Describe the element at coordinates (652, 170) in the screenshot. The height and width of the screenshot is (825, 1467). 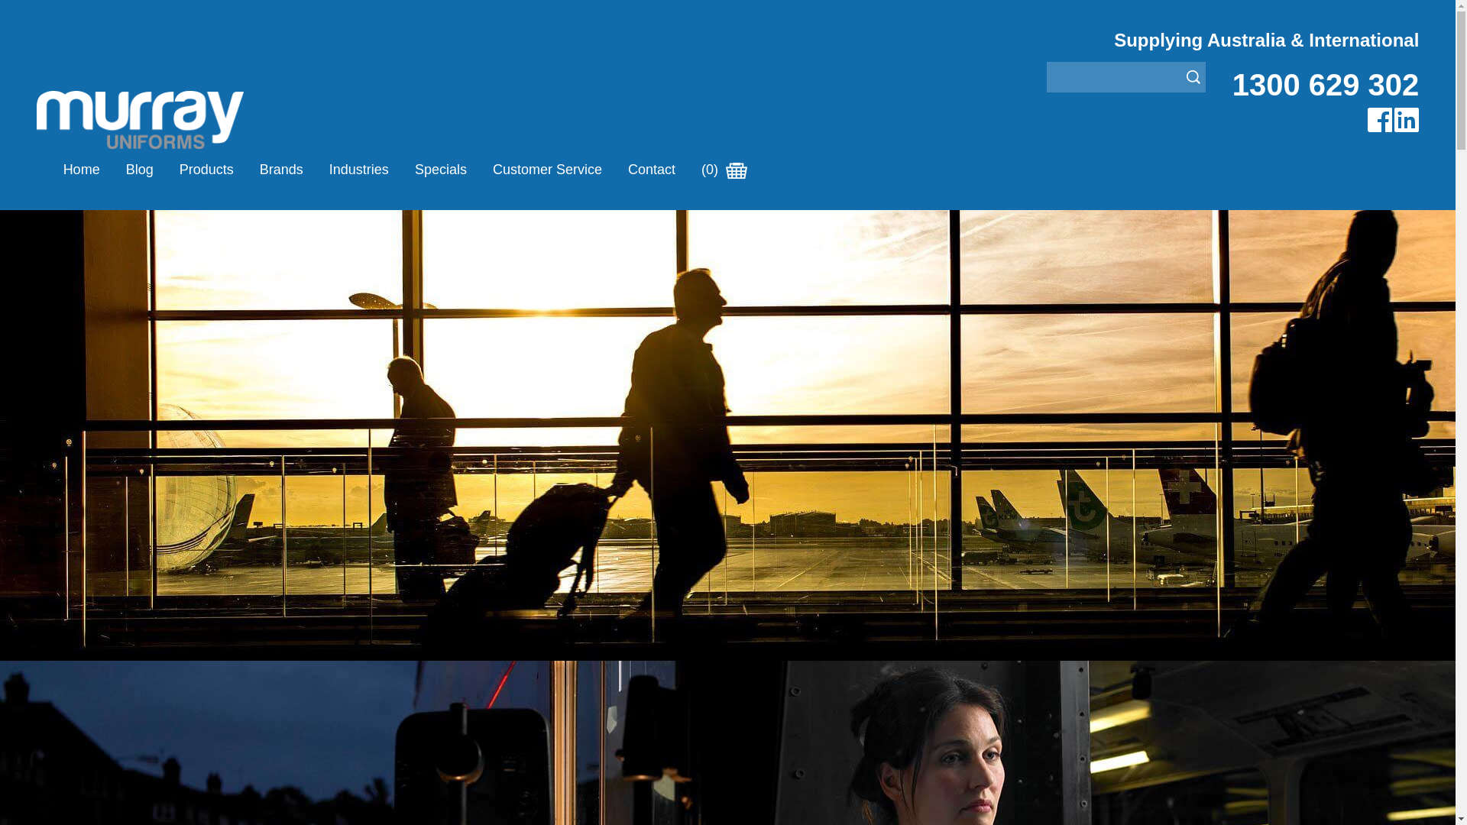
I see `Contact` at that location.